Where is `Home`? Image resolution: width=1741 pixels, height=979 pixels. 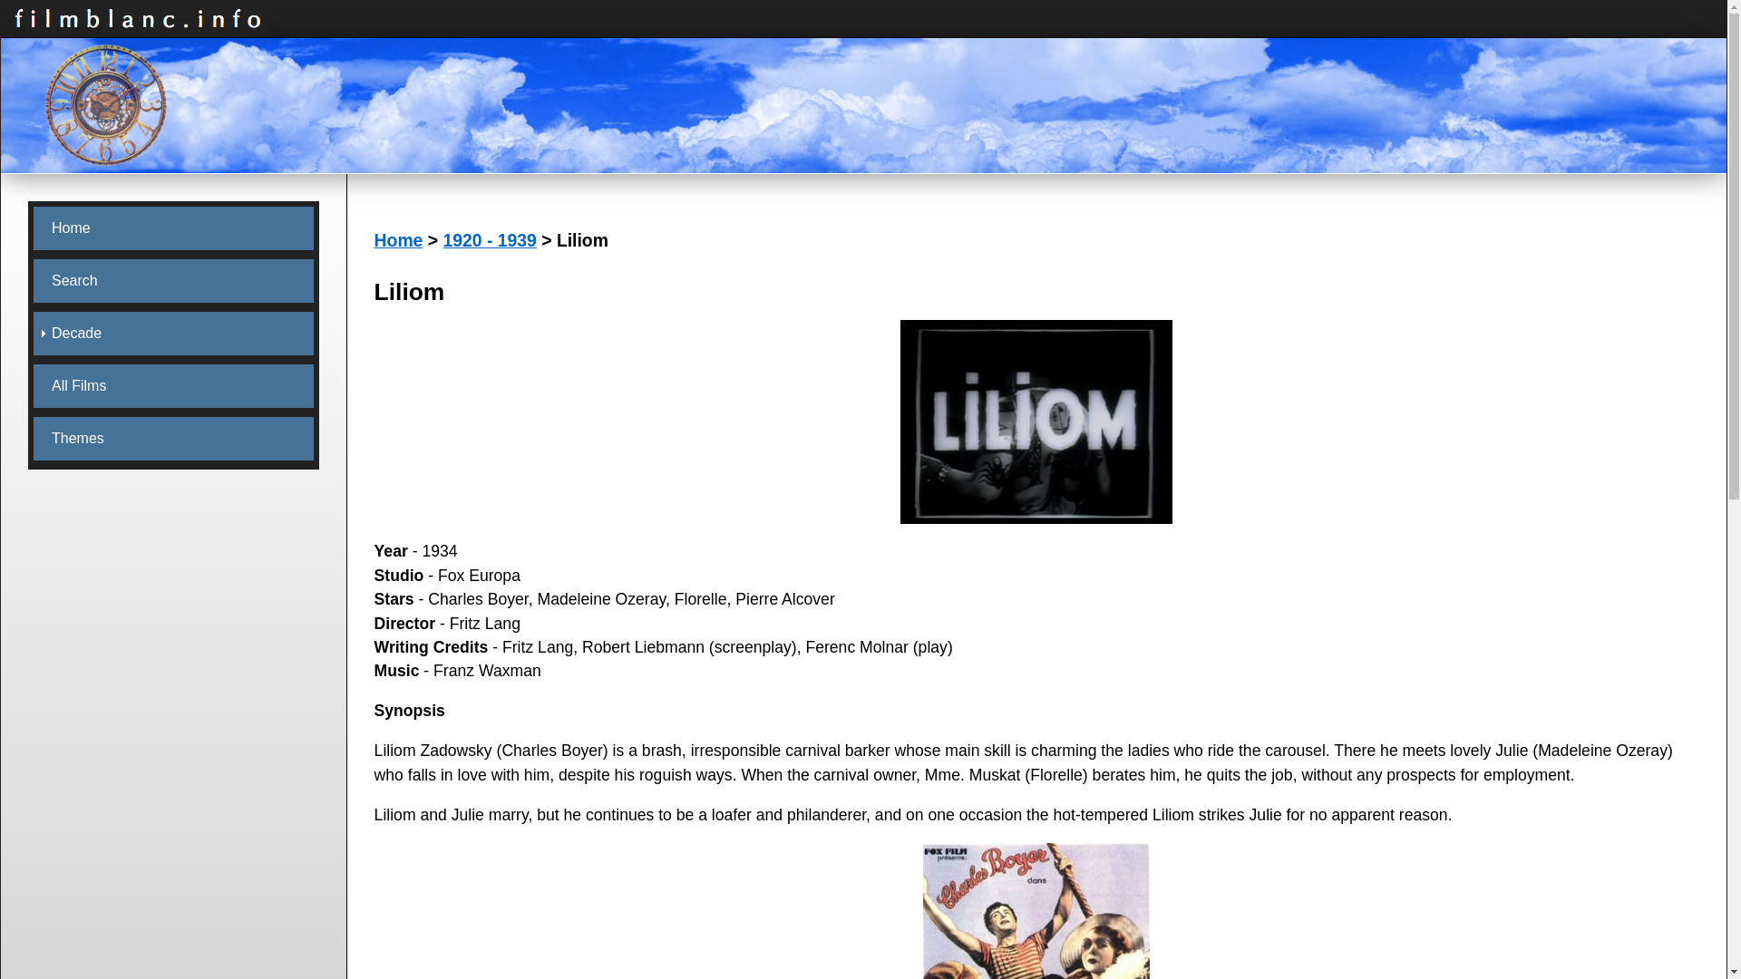
Home is located at coordinates (172, 228).